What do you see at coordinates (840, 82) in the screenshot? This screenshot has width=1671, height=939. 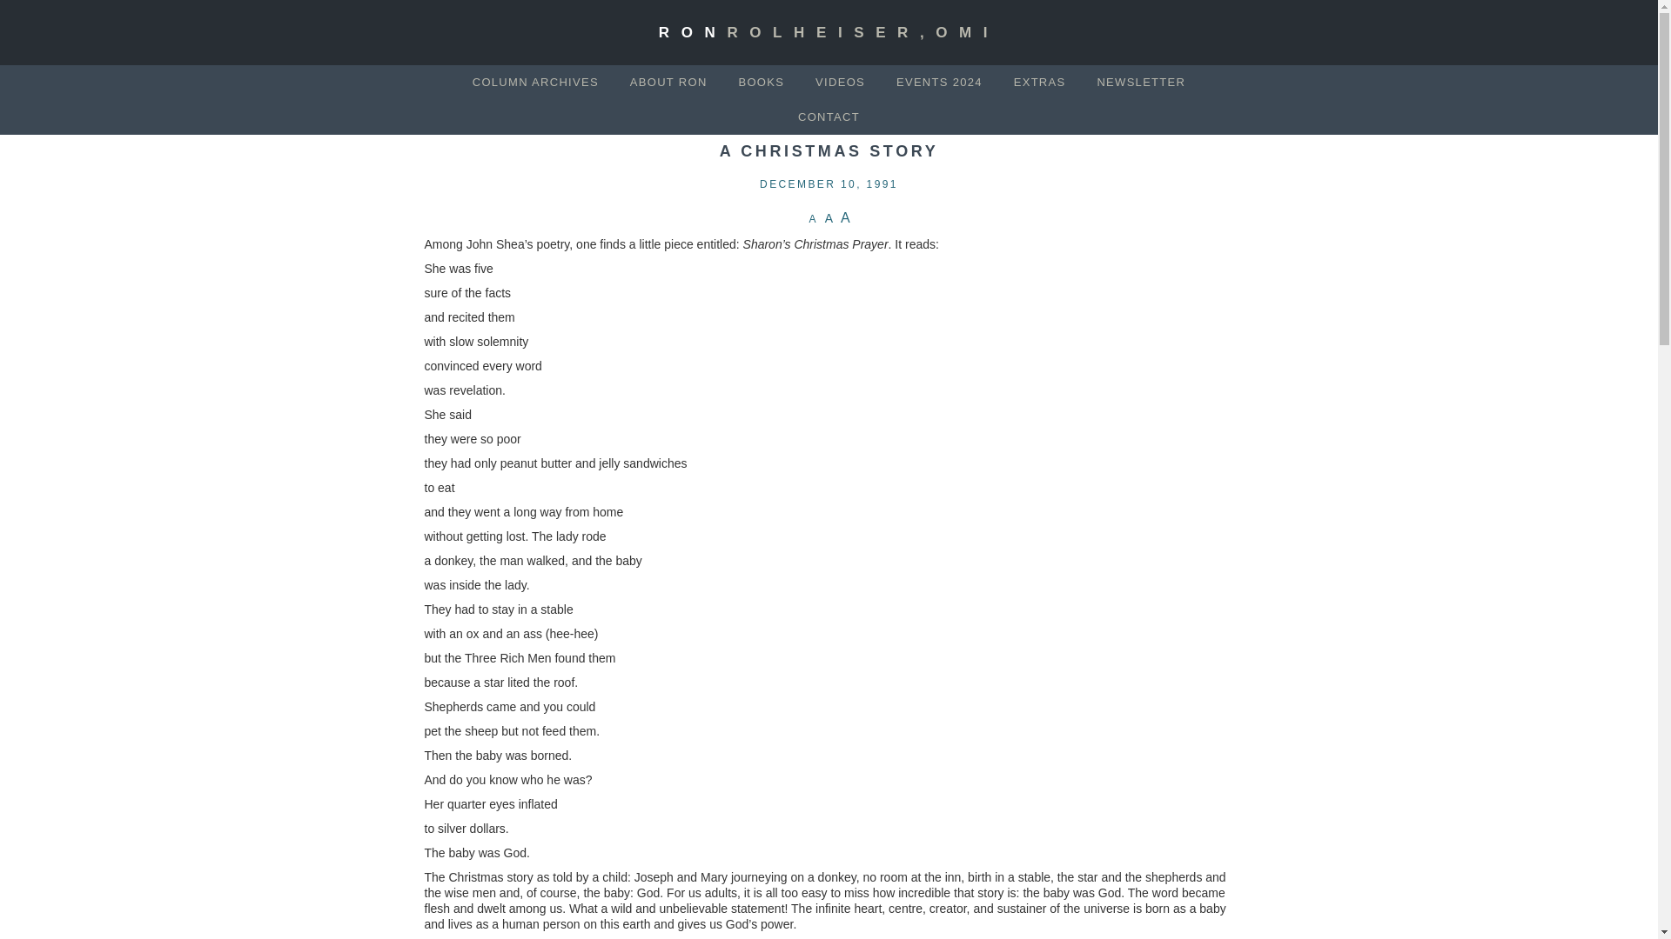 I see `VIDEOS` at bounding box center [840, 82].